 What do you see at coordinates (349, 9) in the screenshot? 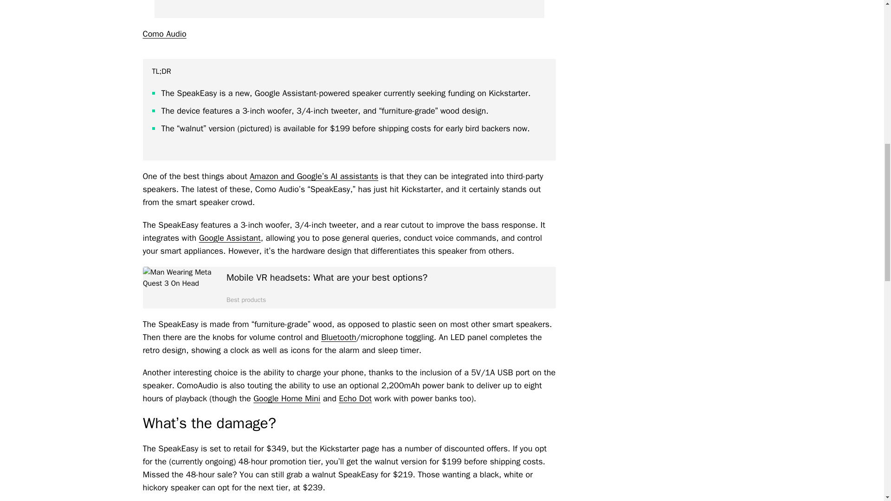
I see `speakeasy walnut speaker kitchen` at bounding box center [349, 9].